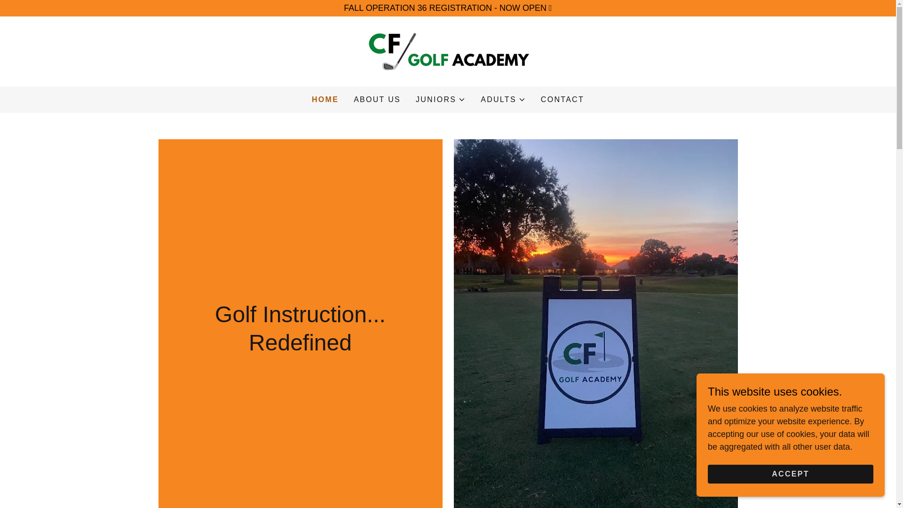 Image resolution: width=903 pixels, height=508 pixels. I want to click on ABOUT US, so click(377, 100).